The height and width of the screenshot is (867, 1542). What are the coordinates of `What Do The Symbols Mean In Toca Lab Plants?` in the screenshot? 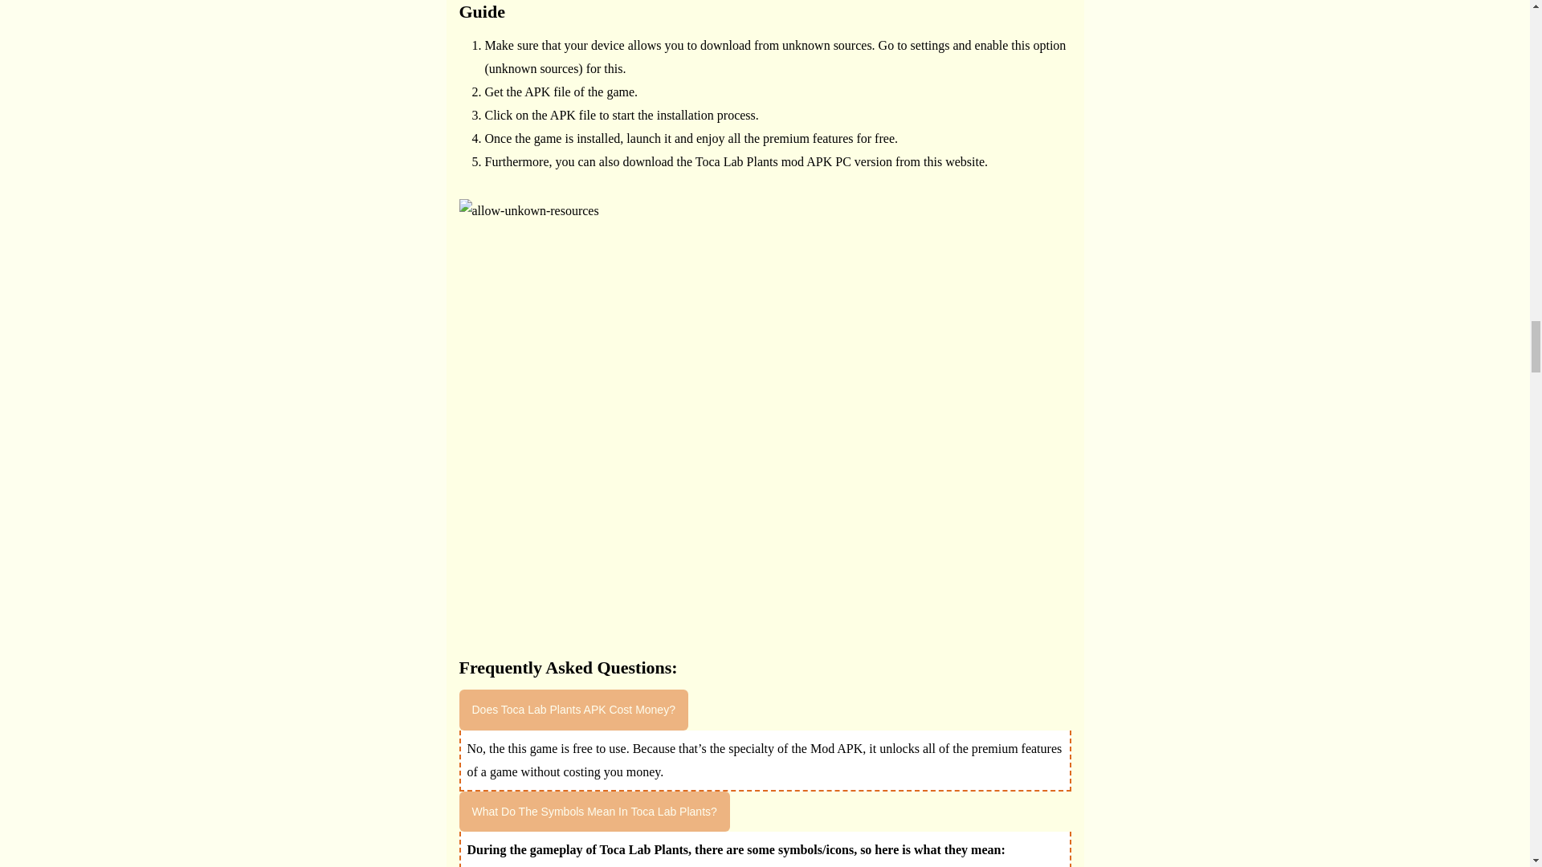 It's located at (594, 811).